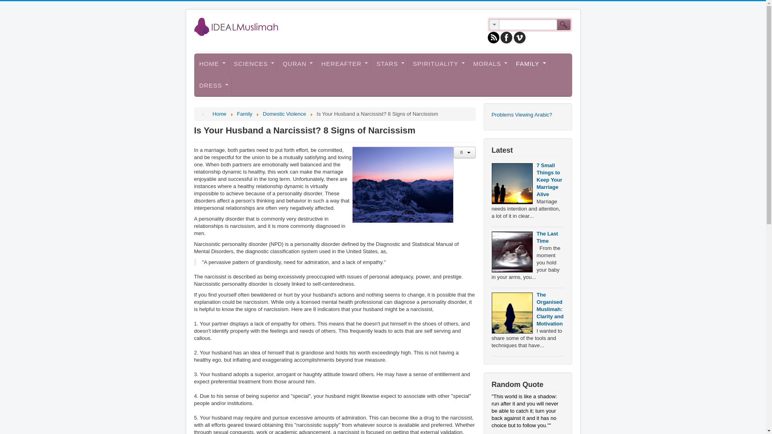 This screenshot has width=772, height=434. I want to click on 7 Small Things to Keep Your Marriage Alive , so click(511, 183).